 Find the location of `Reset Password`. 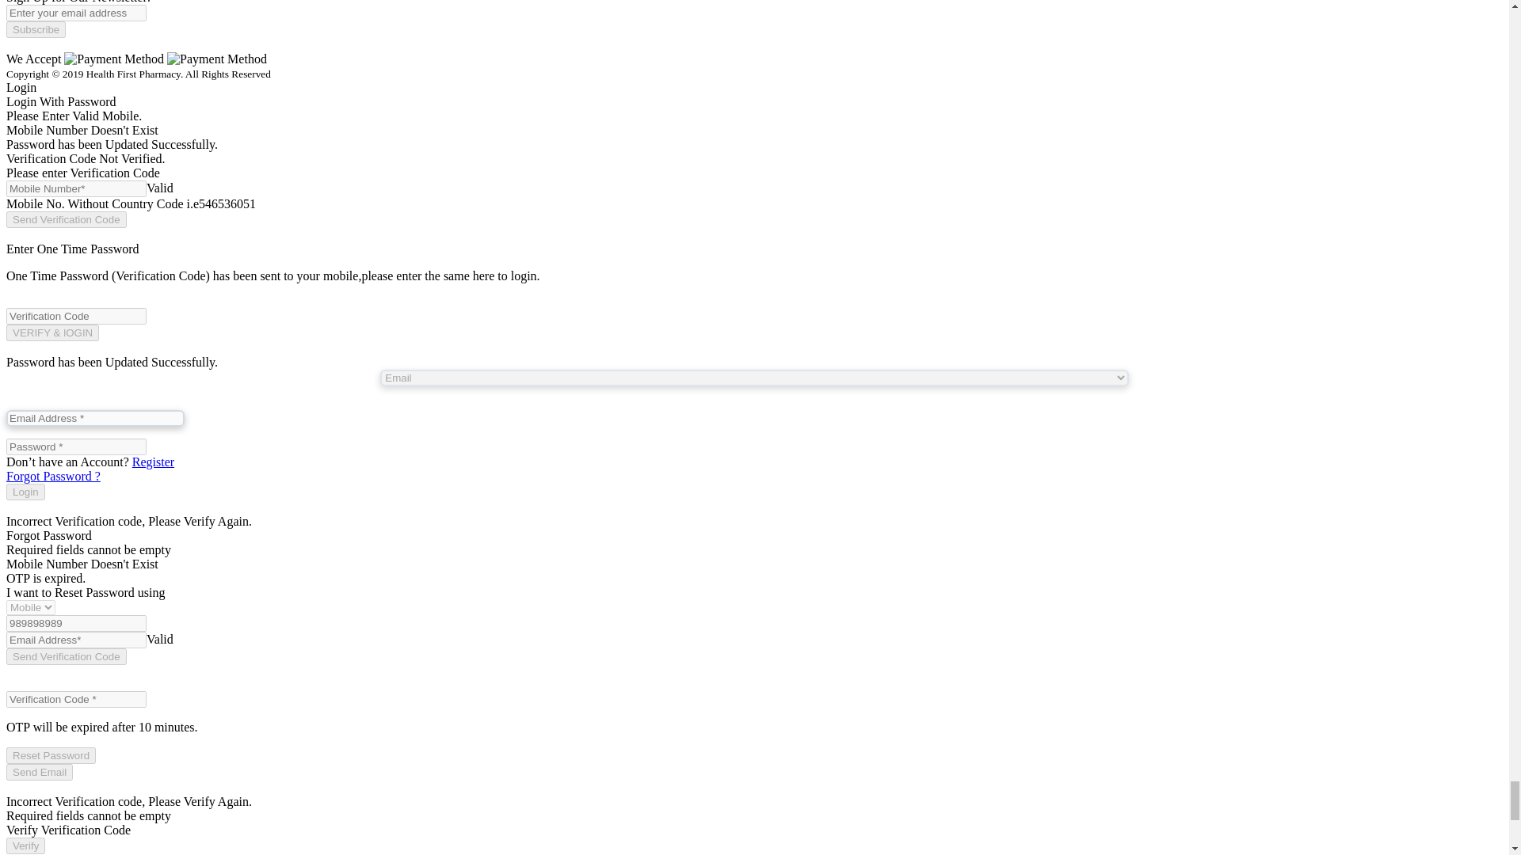

Reset Password is located at coordinates (51, 755).